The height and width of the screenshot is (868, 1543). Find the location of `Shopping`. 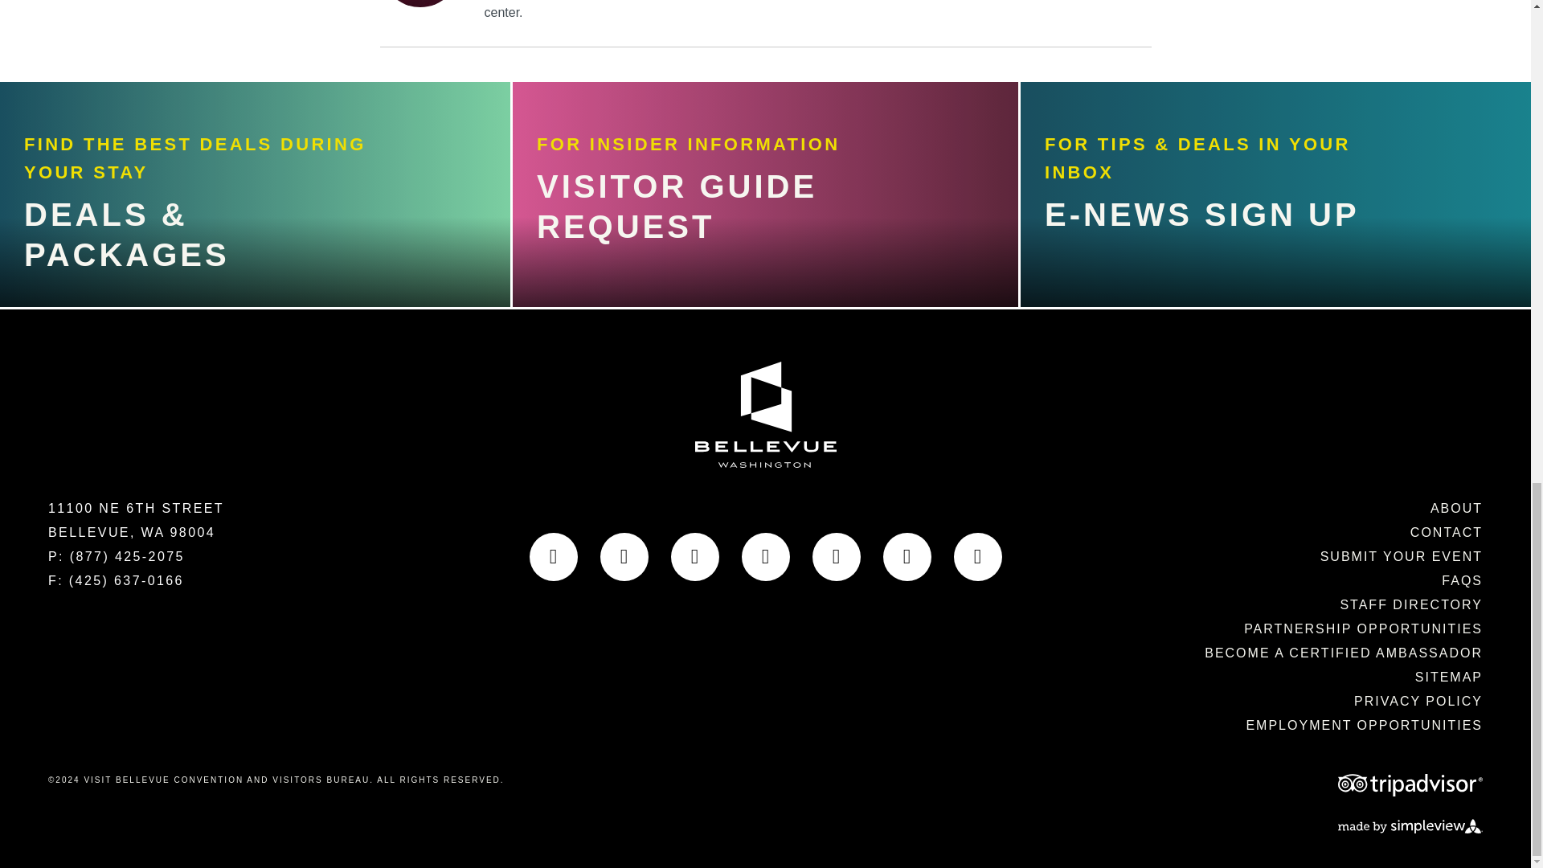

Shopping is located at coordinates (177, 84).